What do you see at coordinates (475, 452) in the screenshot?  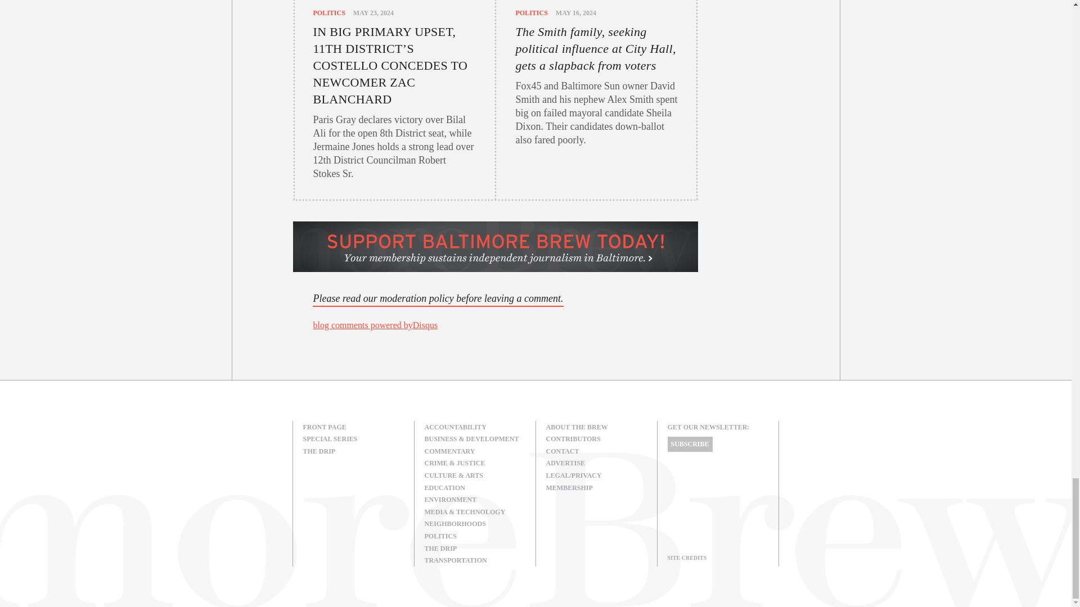 I see `COMMENTARY` at bounding box center [475, 452].